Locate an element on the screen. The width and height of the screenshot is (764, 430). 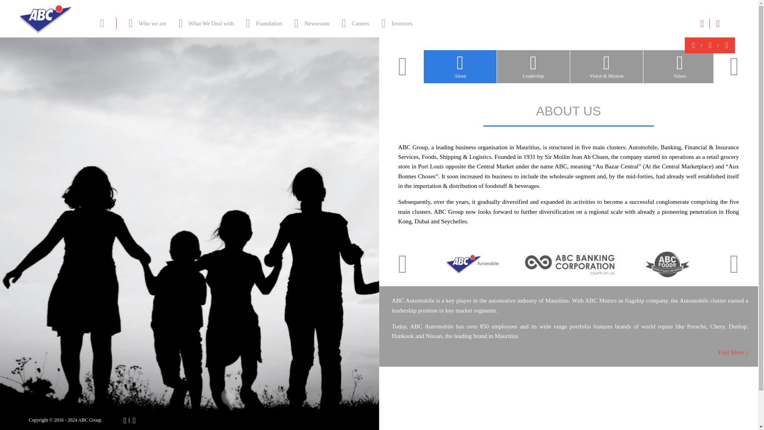
About is located at coordinates (460, 67).